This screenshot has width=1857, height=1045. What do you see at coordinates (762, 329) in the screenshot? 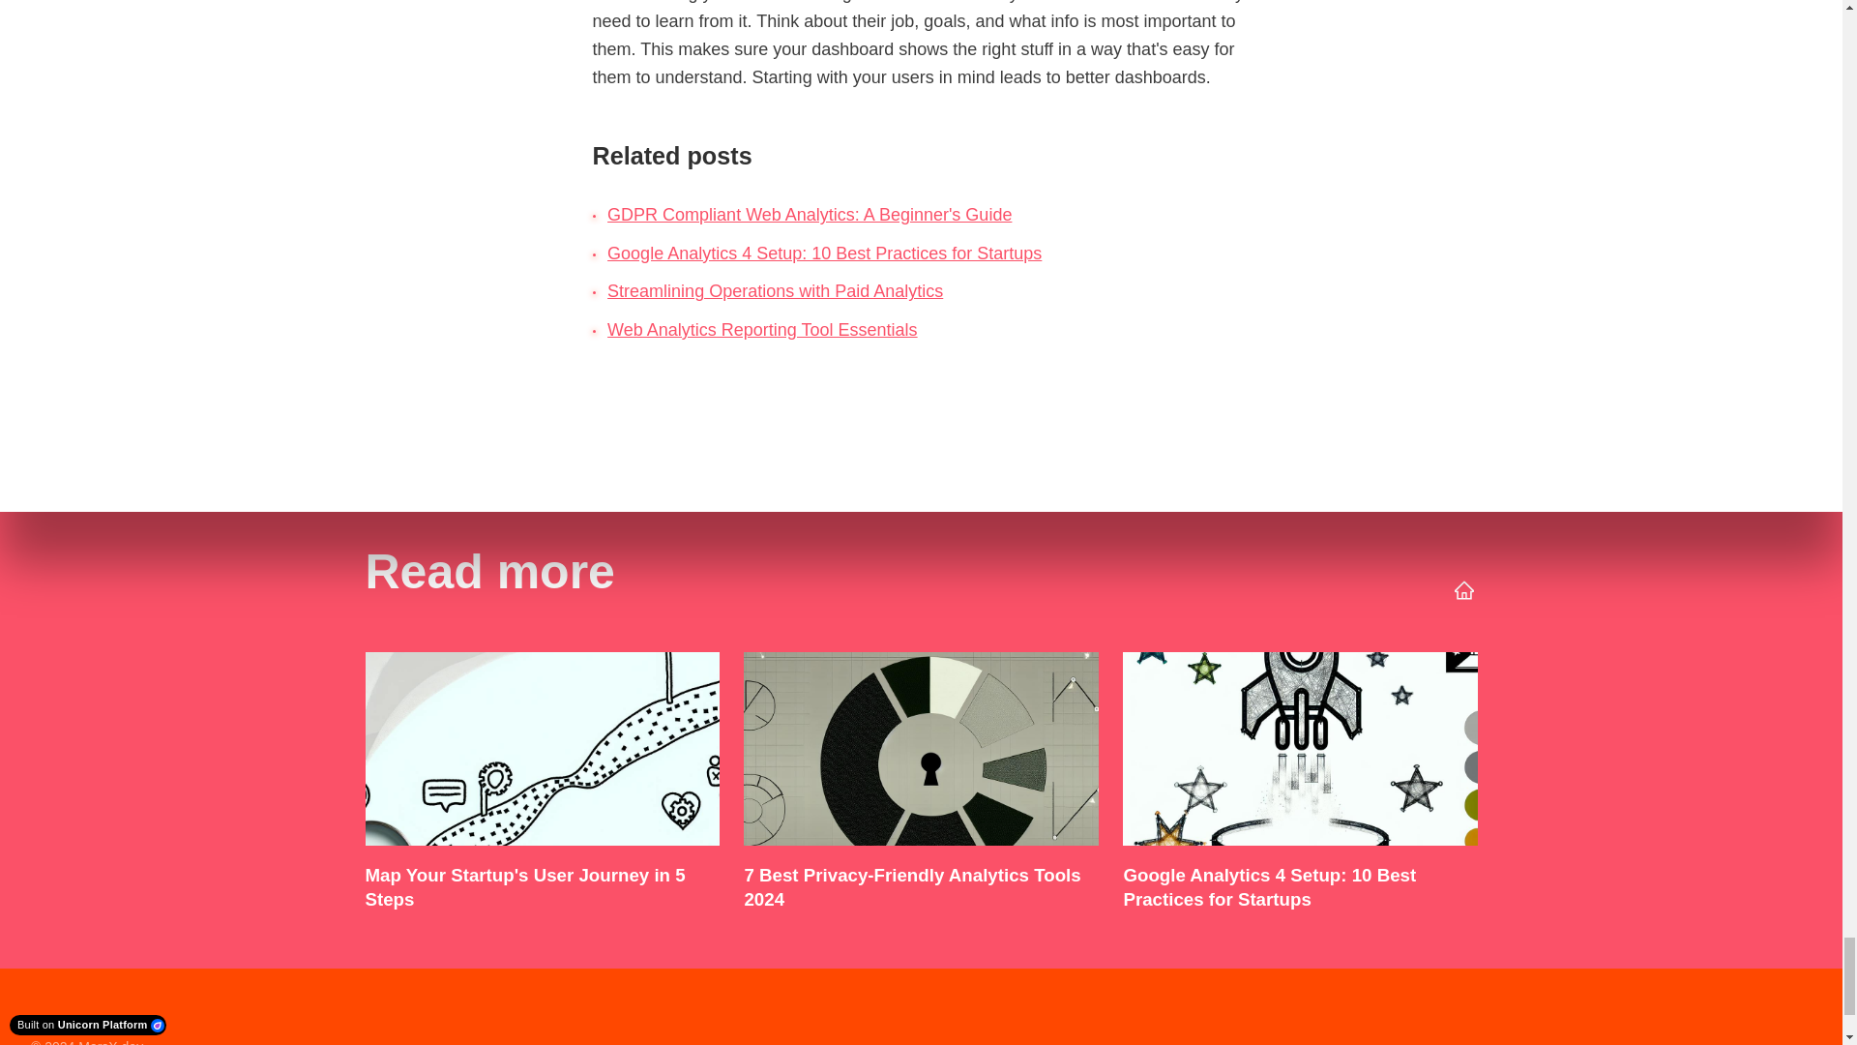
I see `Web Analytics Reporting Tool Essentials` at bounding box center [762, 329].